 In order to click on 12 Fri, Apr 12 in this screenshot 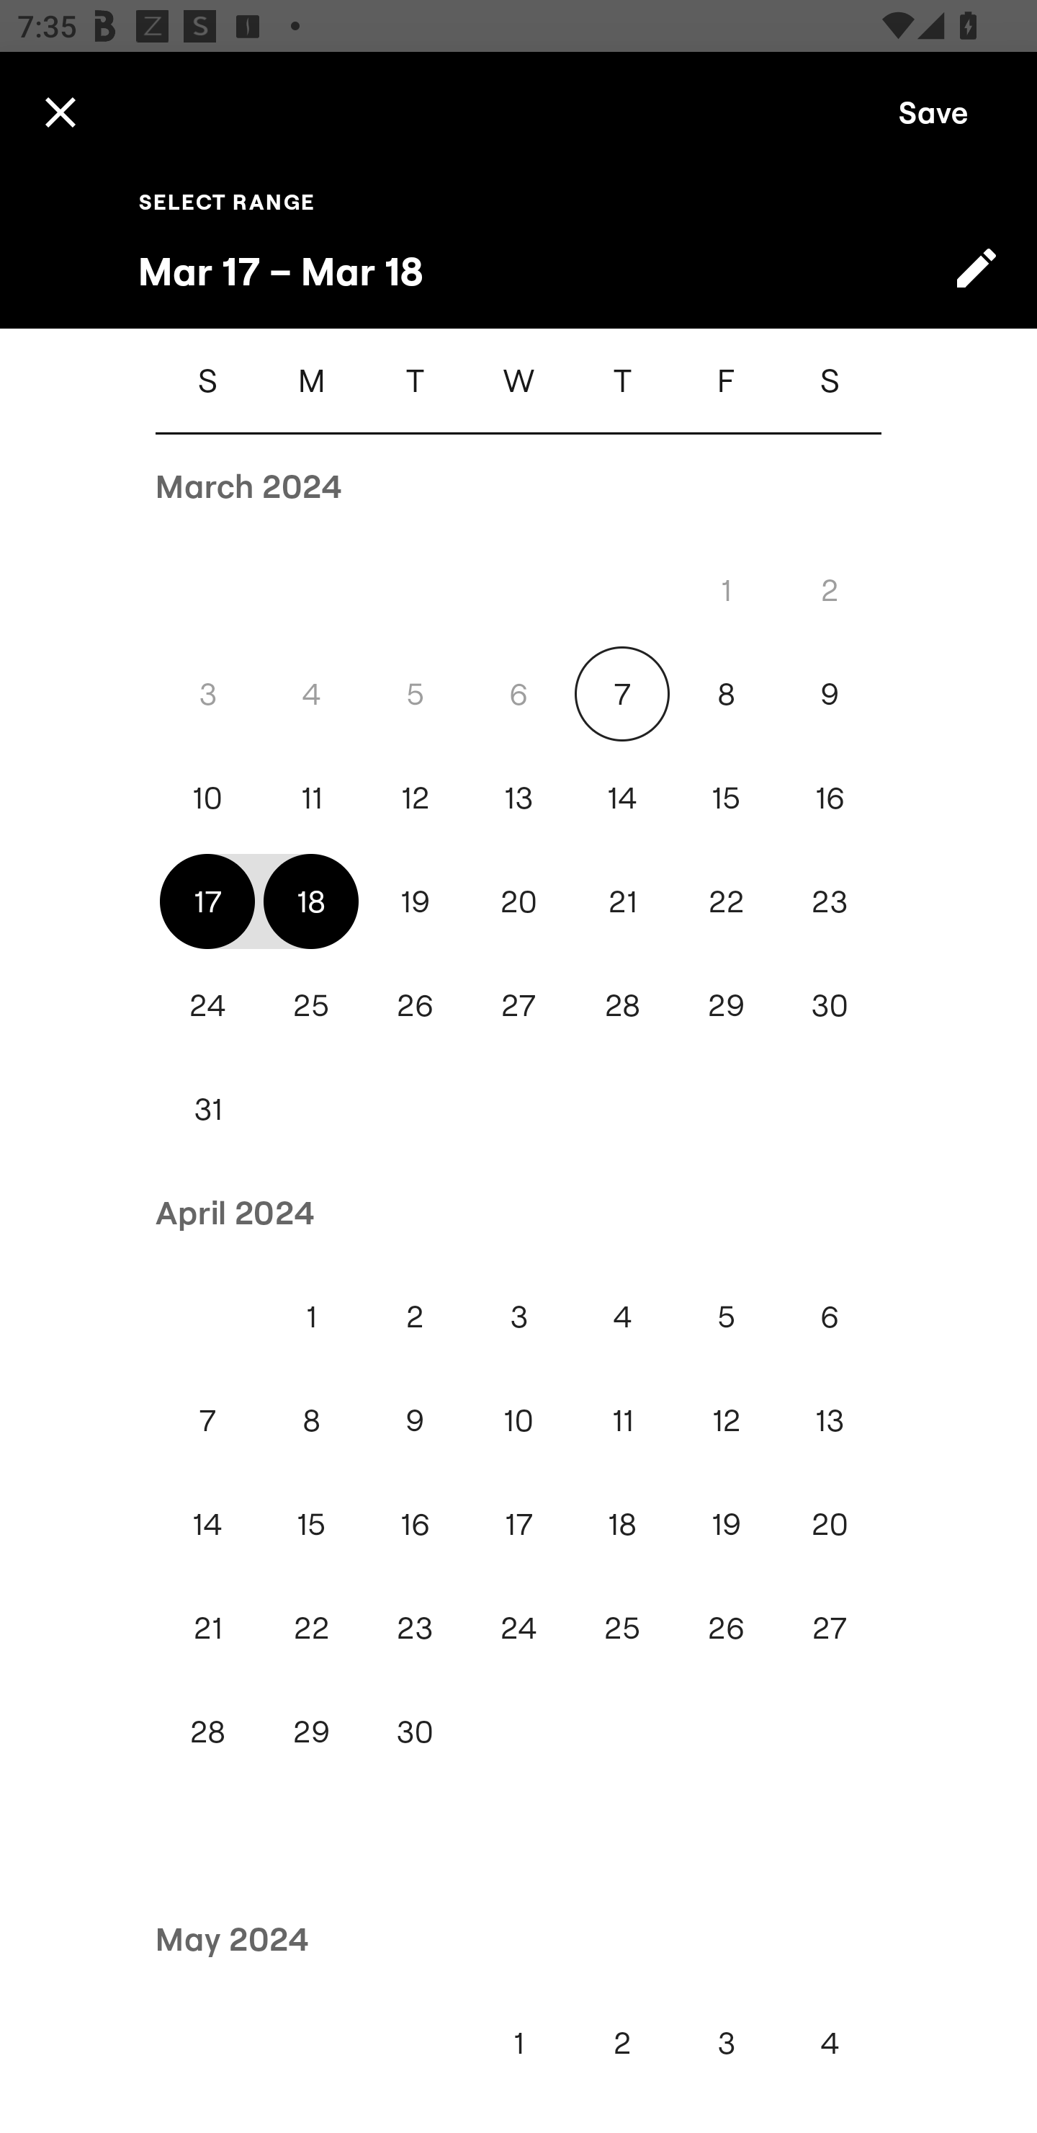, I will do `click(726, 1420)`.